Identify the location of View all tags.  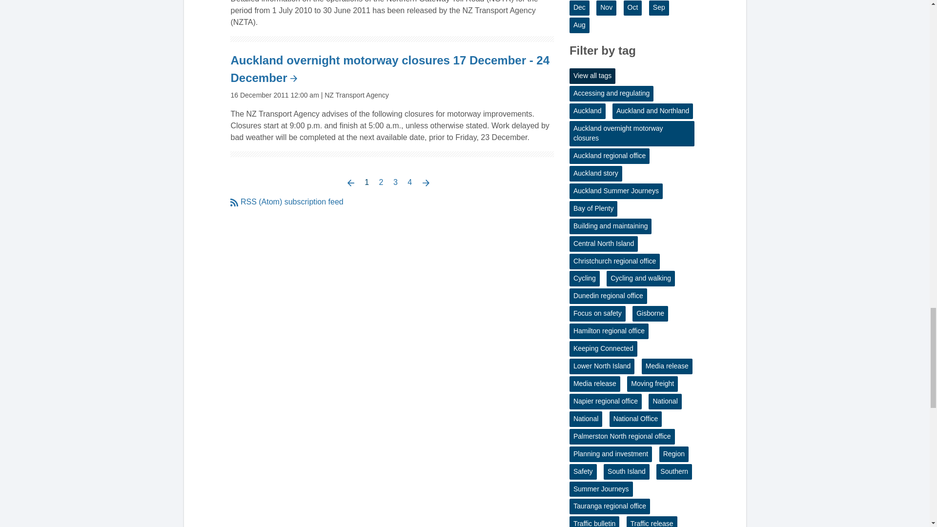
(592, 76).